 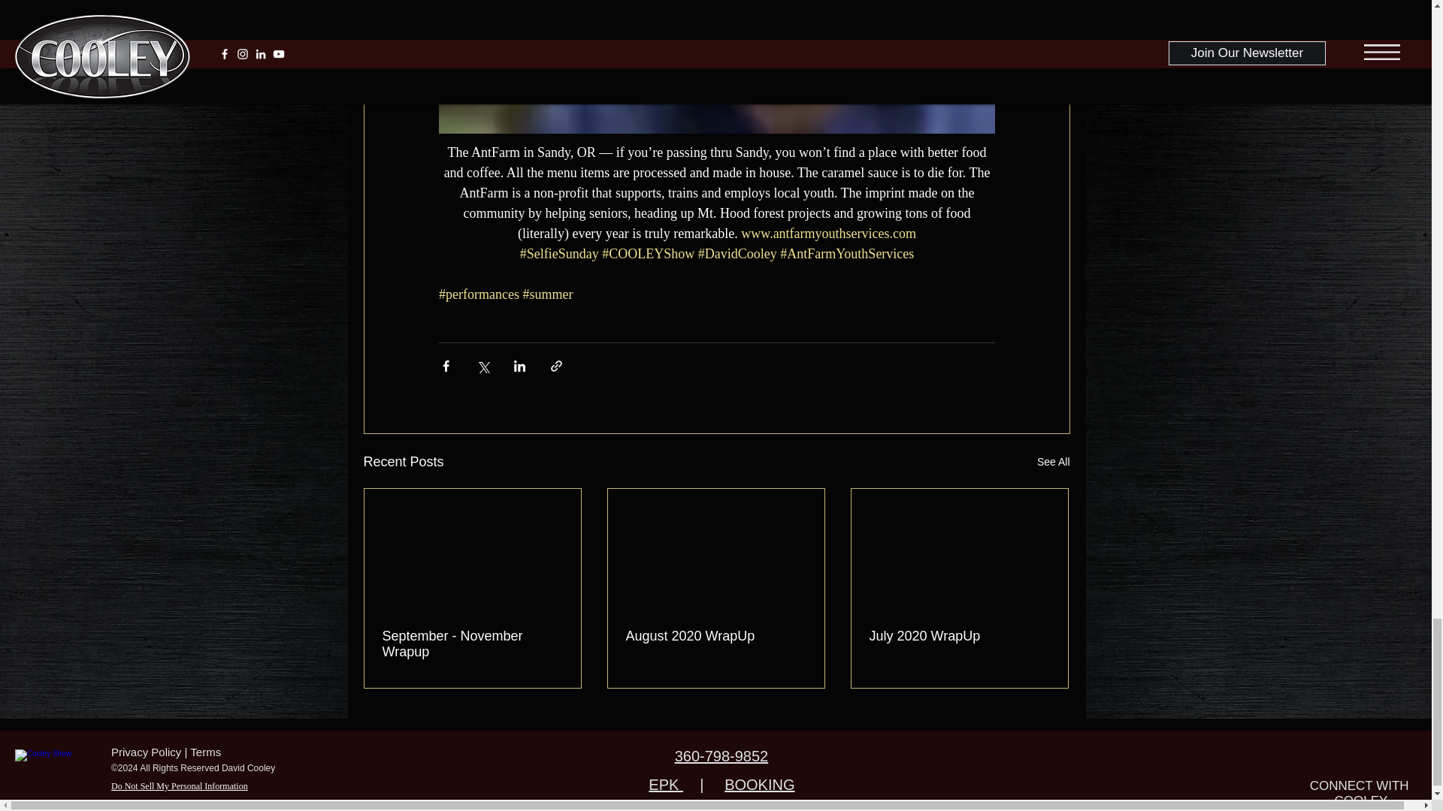 I want to click on Cooley Show, so click(x=57, y=769).